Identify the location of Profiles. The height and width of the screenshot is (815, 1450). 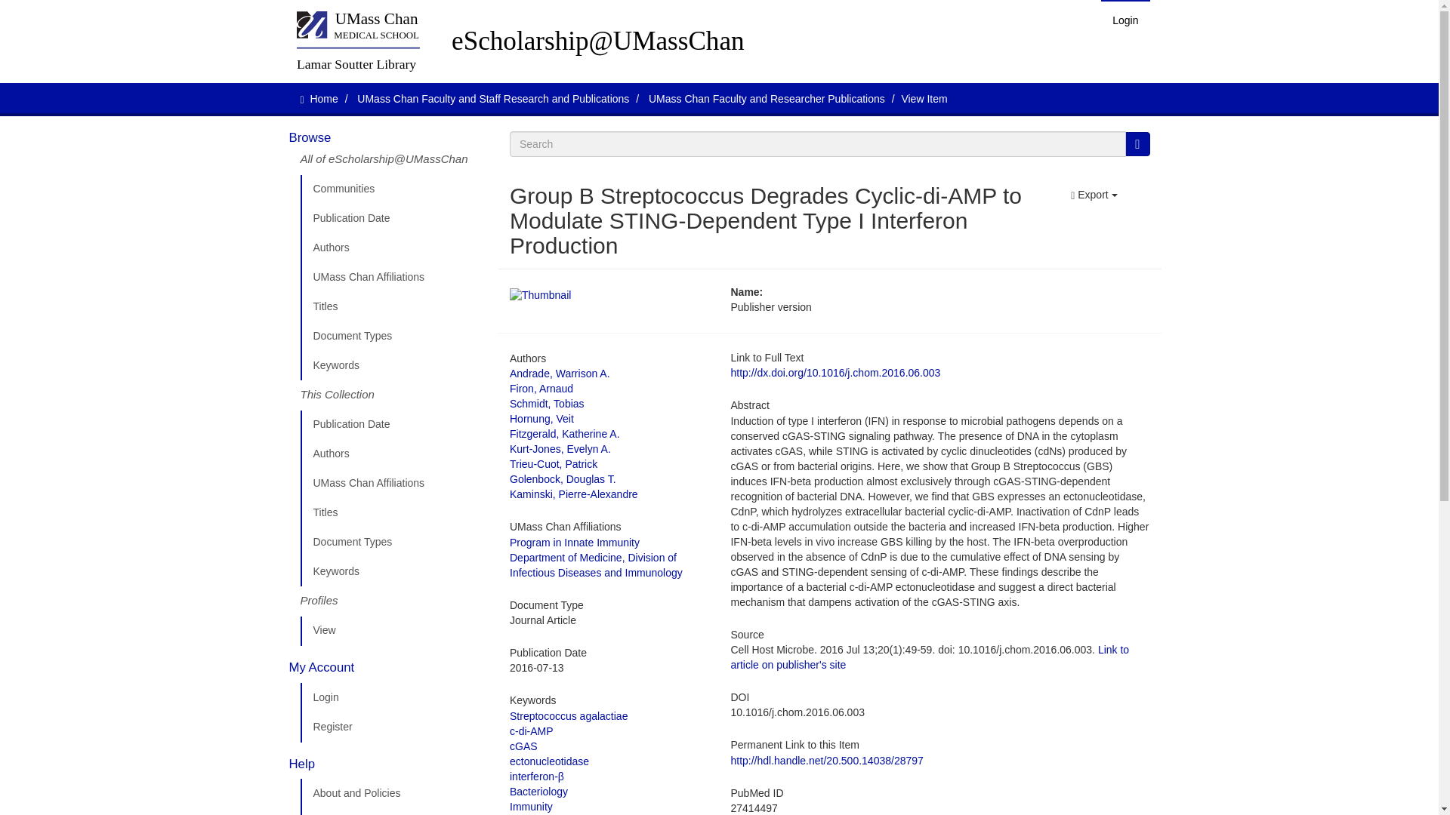
(393, 601).